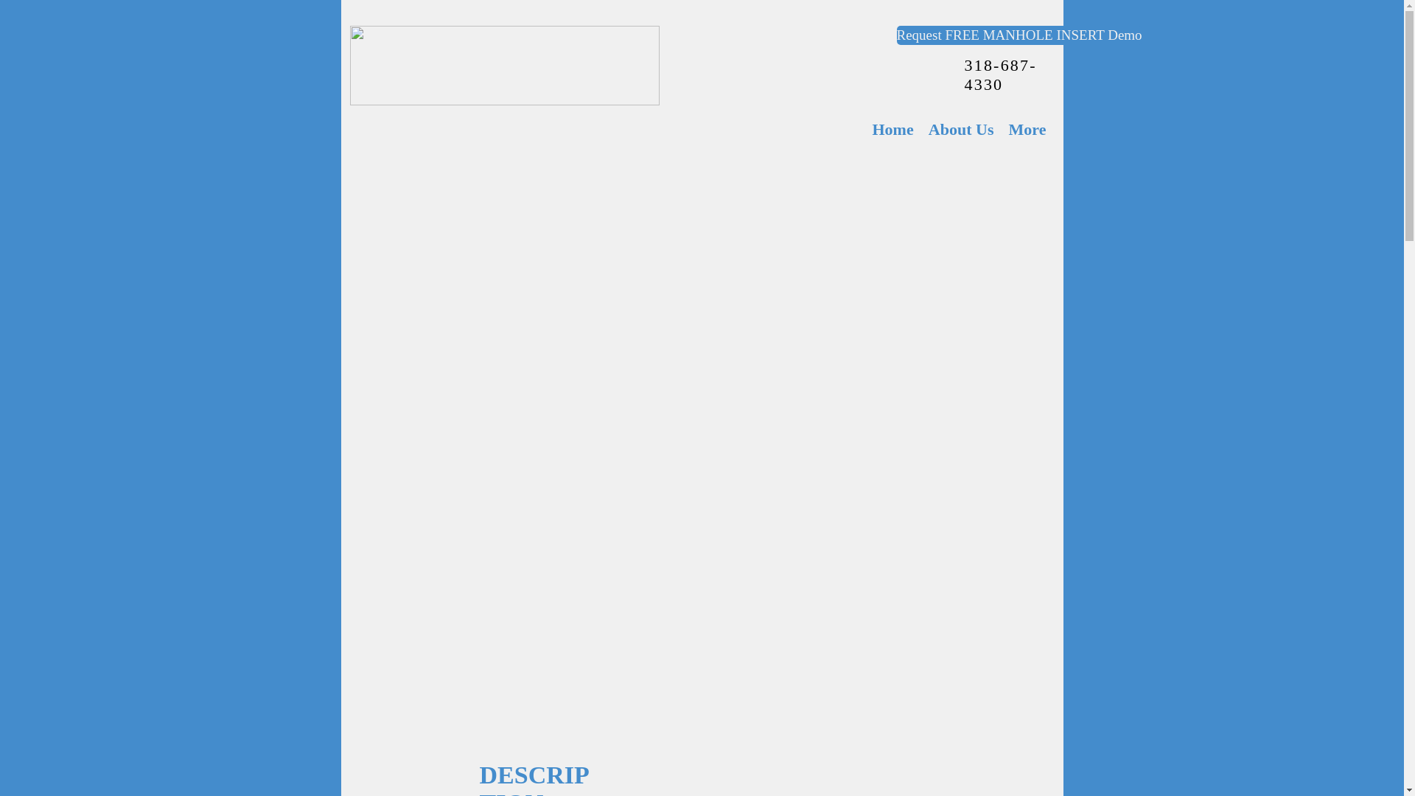  What do you see at coordinates (961, 129) in the screenshot?
I see `About Us` at bounding box center [961, 129].